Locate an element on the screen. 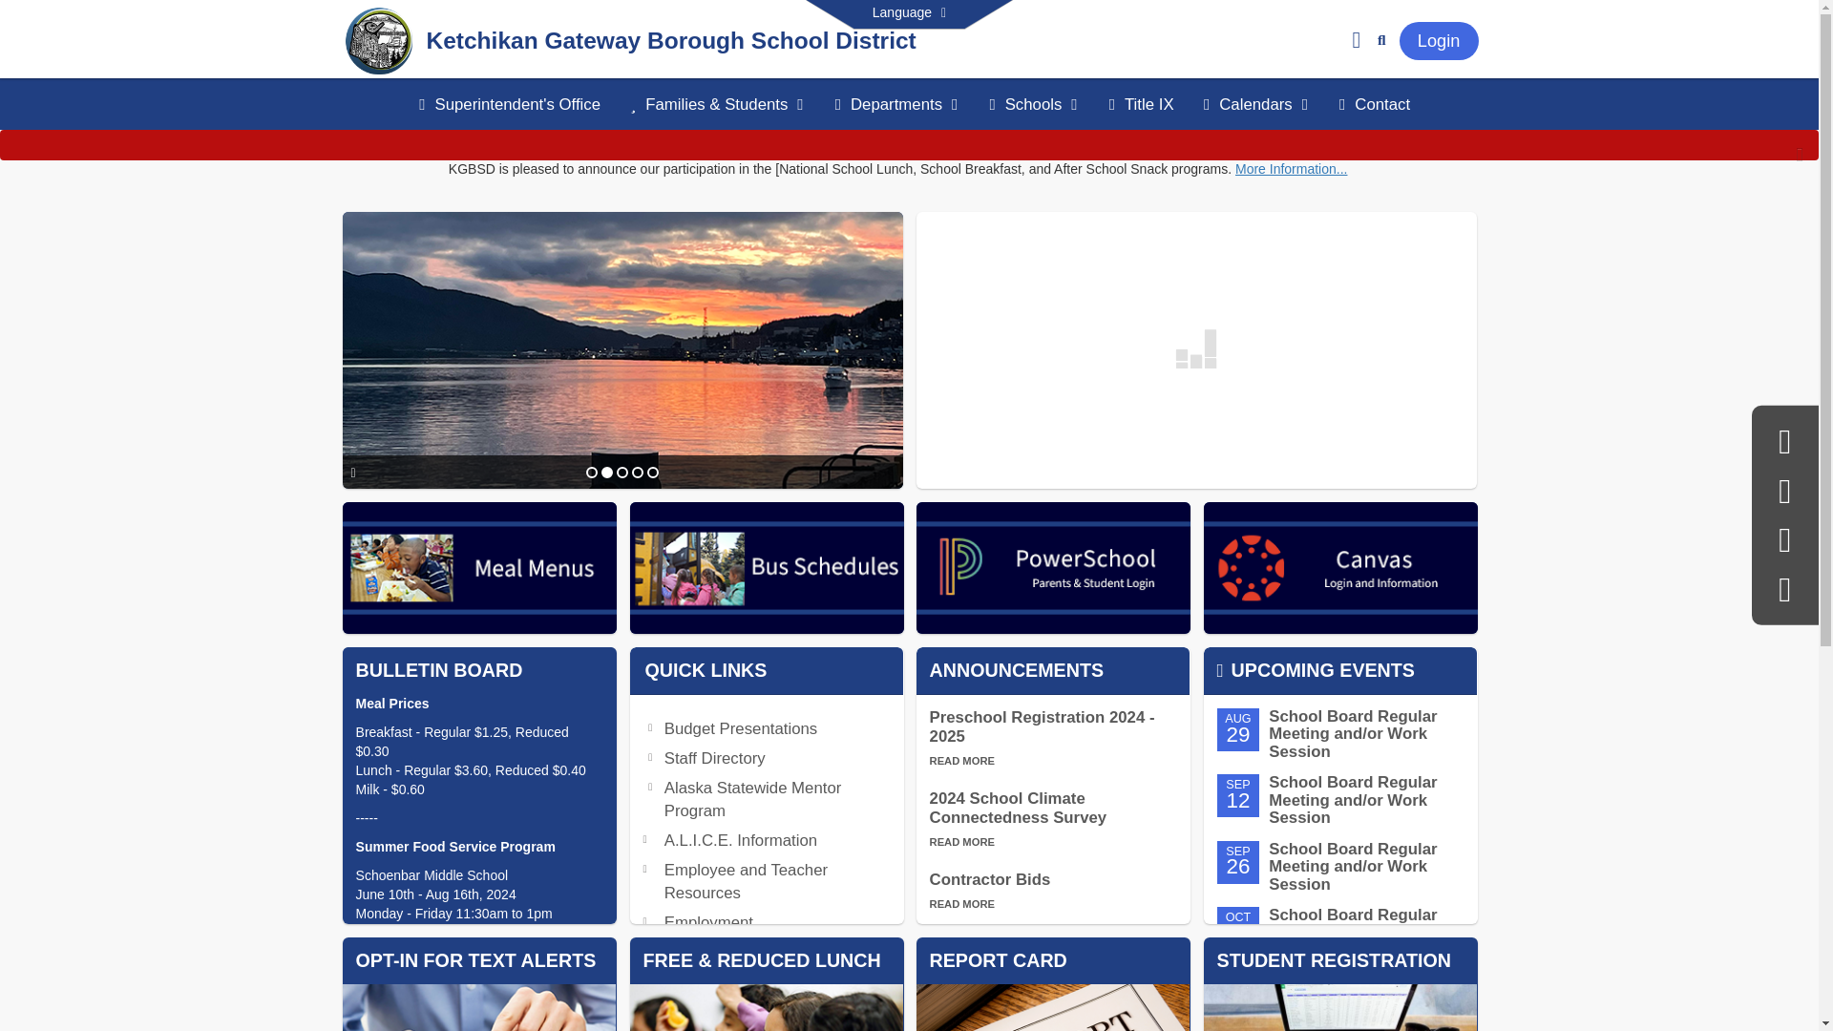 The width and height of the screenshot is (1833, 1031). Alaska Statewide Mentor Program is located at coordinates (752, 799).